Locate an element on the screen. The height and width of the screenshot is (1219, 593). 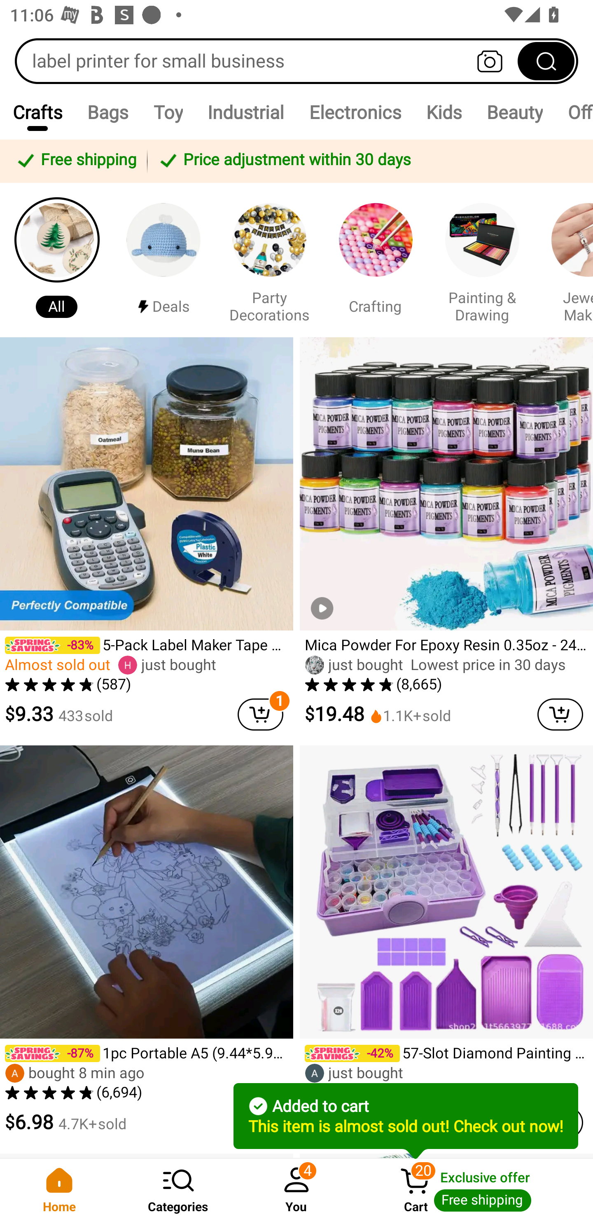
Painting & Drawing is located at coordinates (482, 259).